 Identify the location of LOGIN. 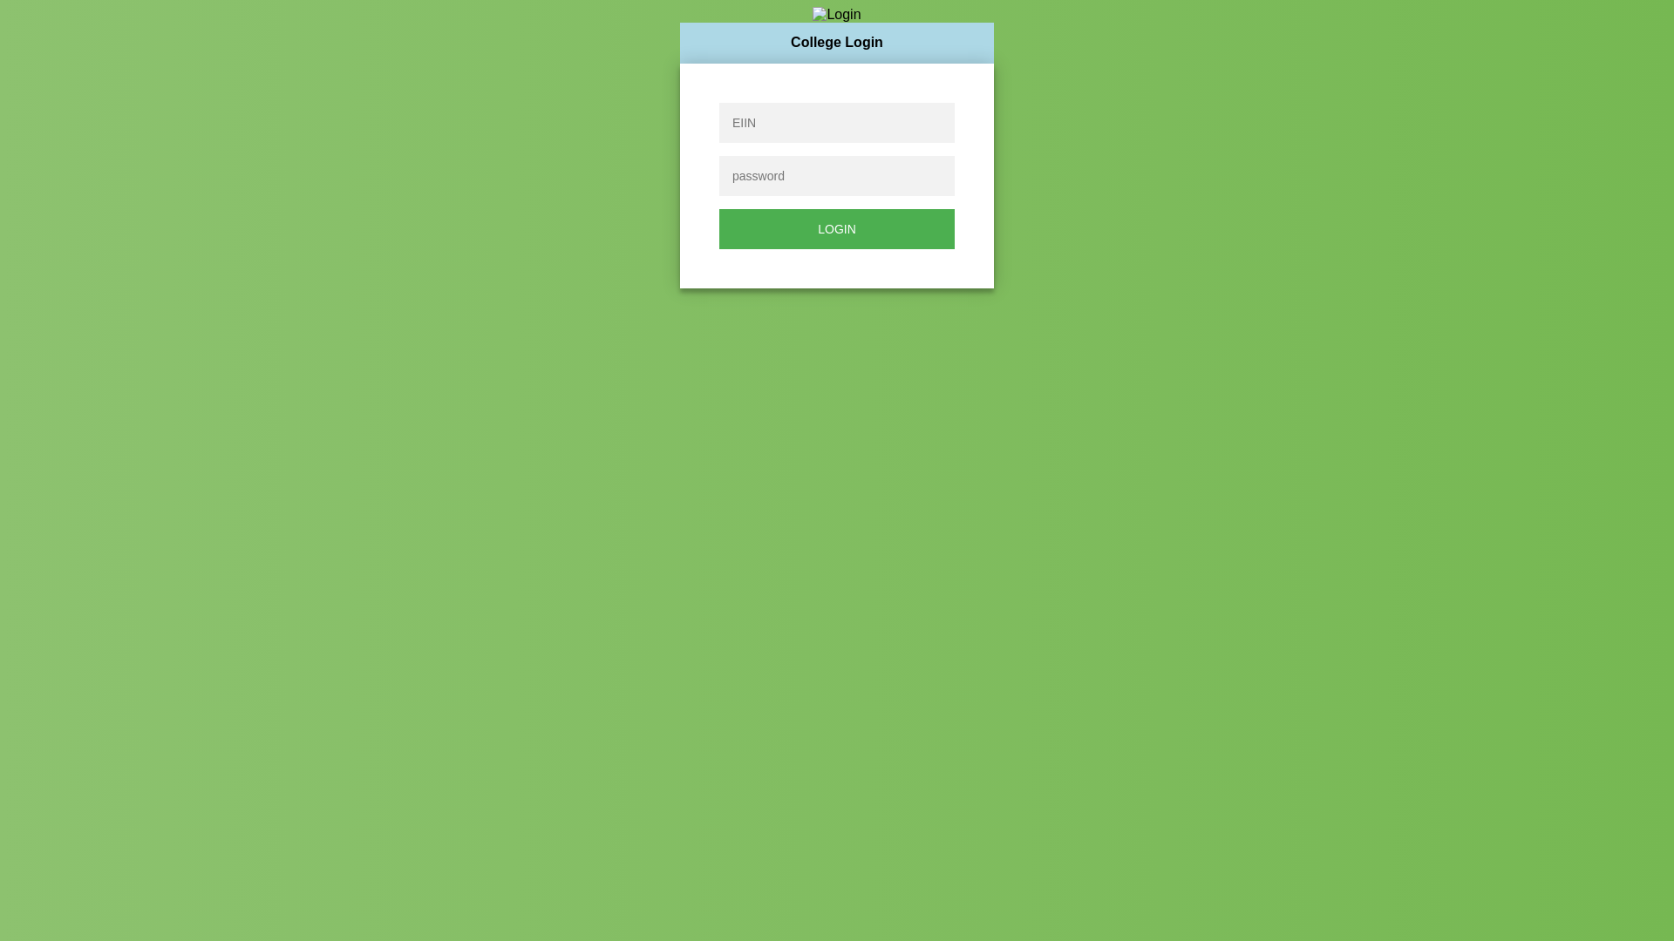
(837, 229).